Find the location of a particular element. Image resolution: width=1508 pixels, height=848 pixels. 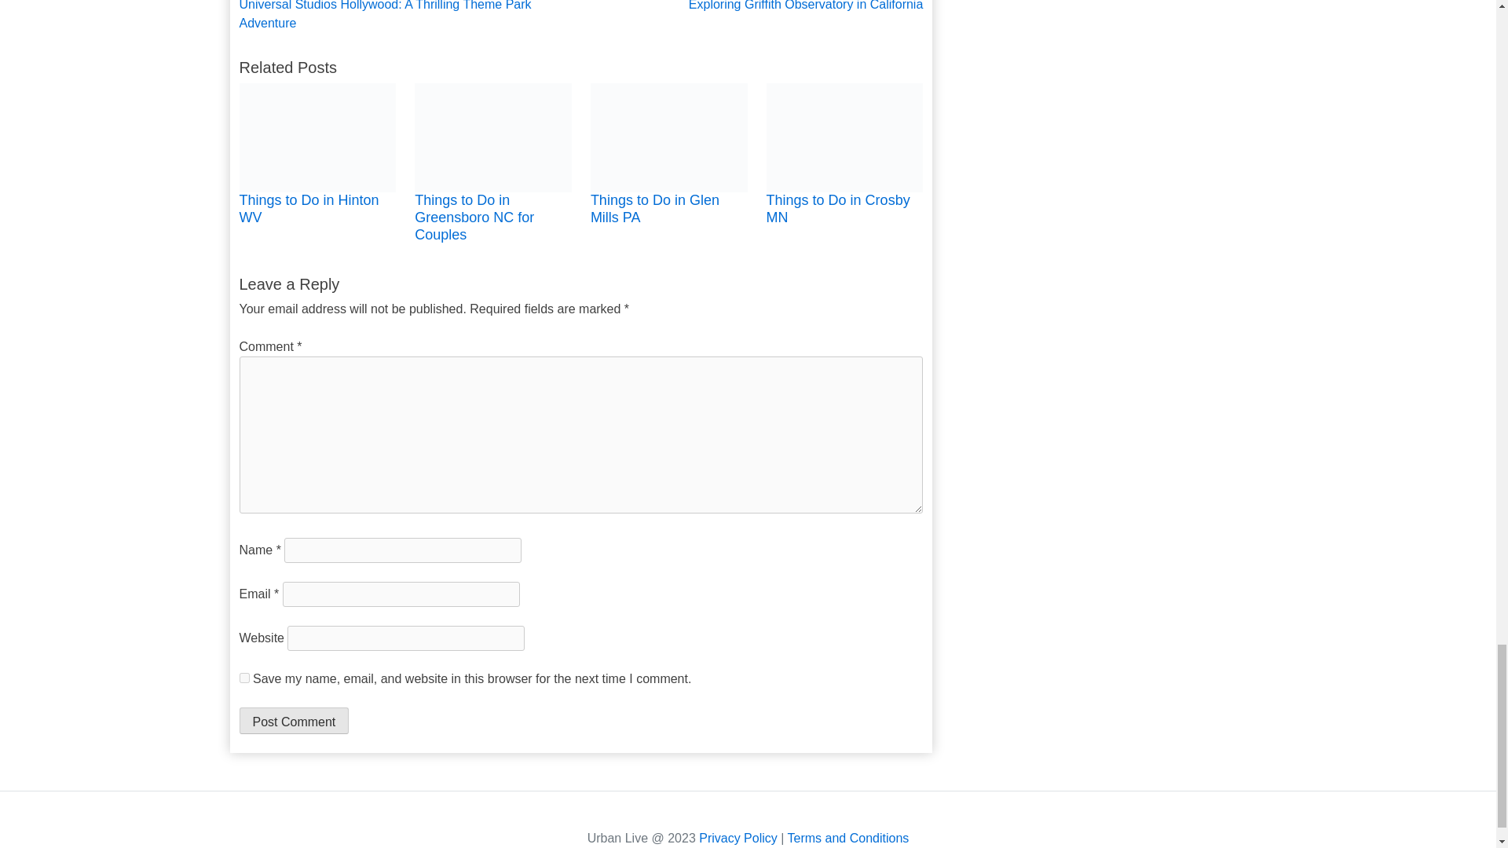

Things to Do in Glen Mills PA is located at coordinates (655, 209).